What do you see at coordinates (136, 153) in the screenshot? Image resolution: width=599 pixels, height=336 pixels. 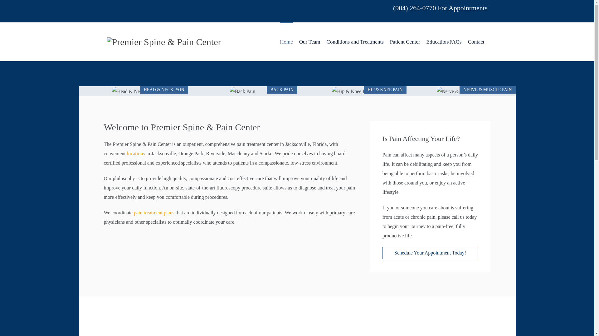 I see `locations` at bounding box center [136, 153].